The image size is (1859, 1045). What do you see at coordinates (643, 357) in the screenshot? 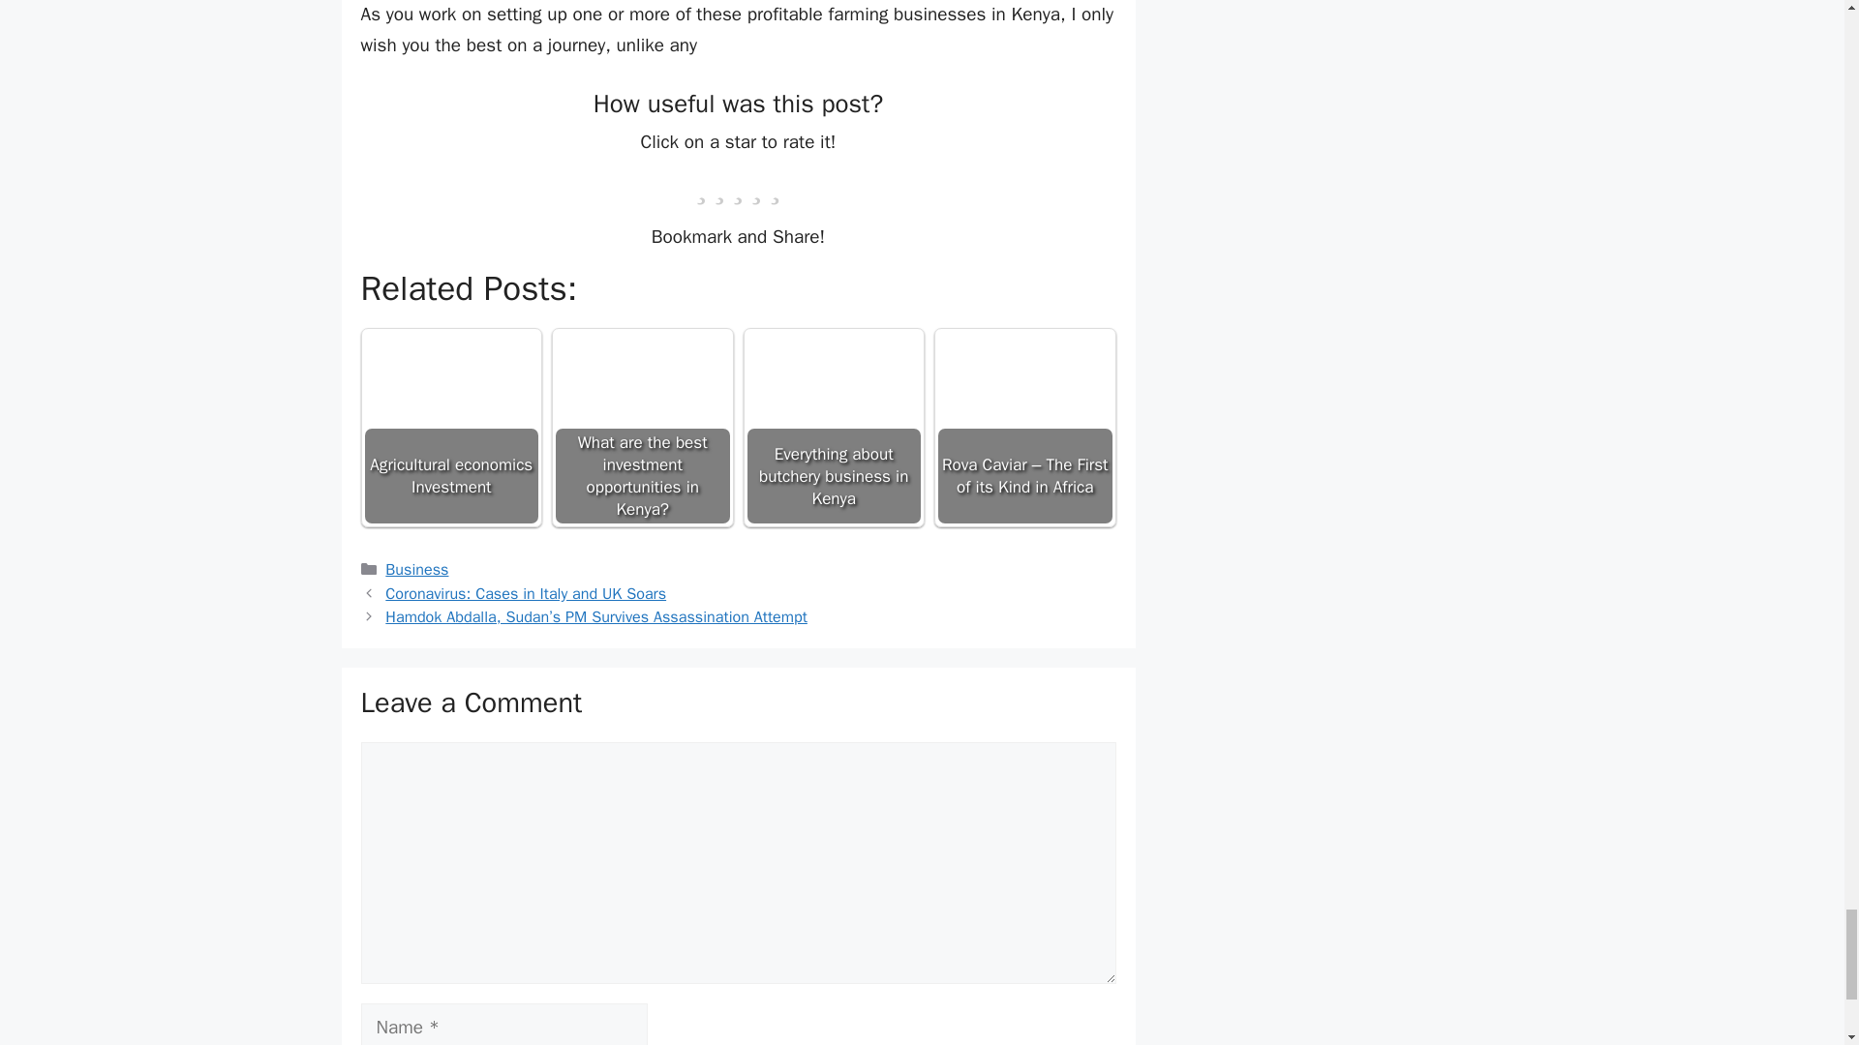
I see `What are the best investment opportunities in Kenya?` at bounding box center [643, 357].